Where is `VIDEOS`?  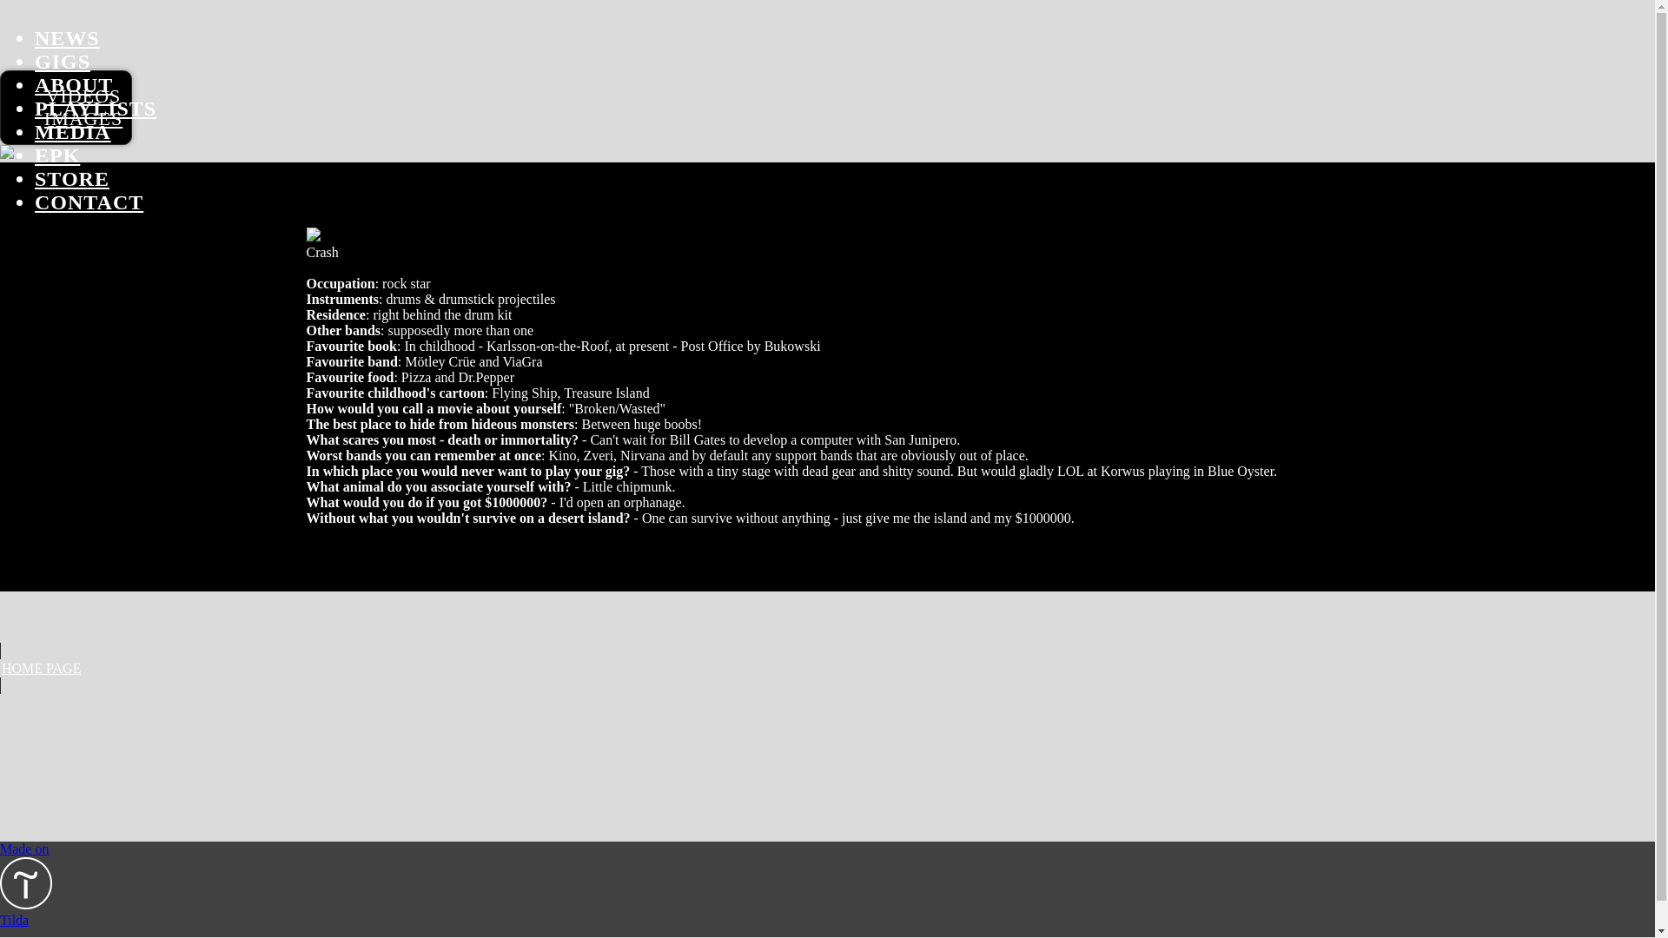 VIDEOS is located at coordinates (83, 96).